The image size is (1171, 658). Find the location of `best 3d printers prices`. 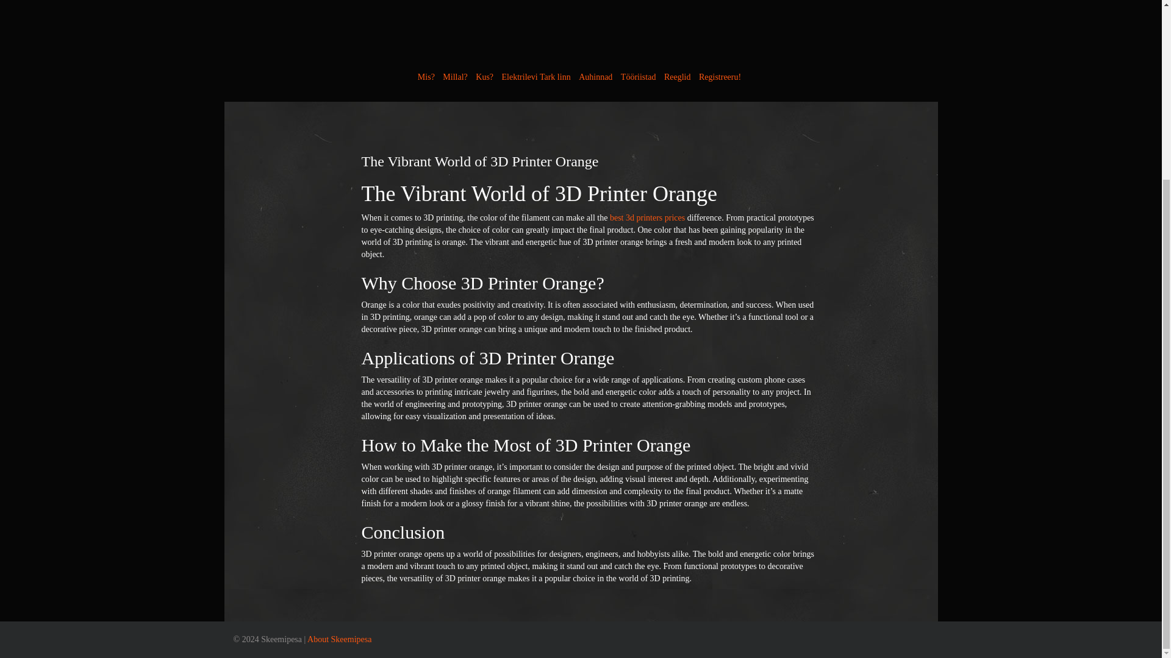

best 3d printers prices is located at coordinates (648, 218).